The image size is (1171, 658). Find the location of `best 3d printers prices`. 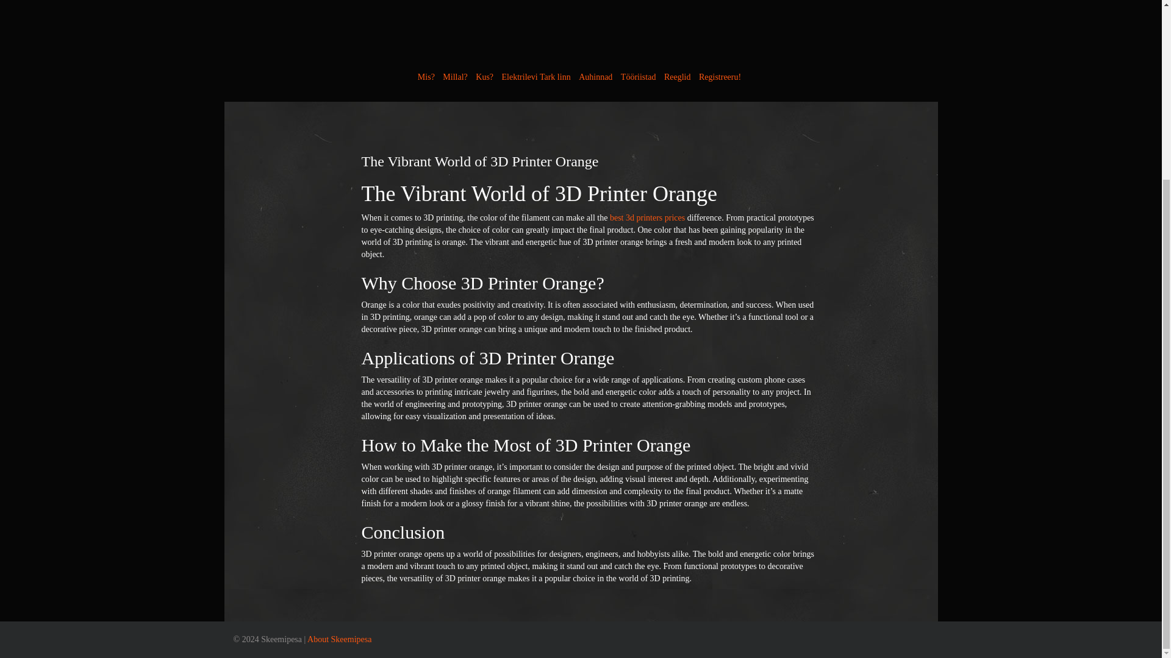

best 3d printers prices is located at coordinates (648, 218).